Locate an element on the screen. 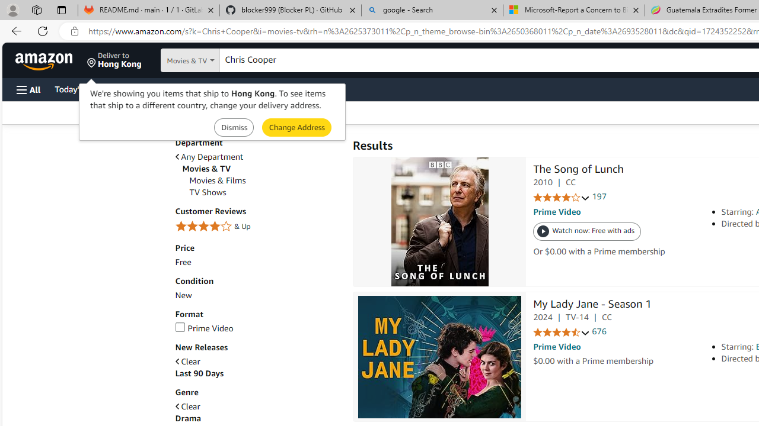 The width and height of the screenshot is (759, 426). Clear is located at coordinates (257, 406).